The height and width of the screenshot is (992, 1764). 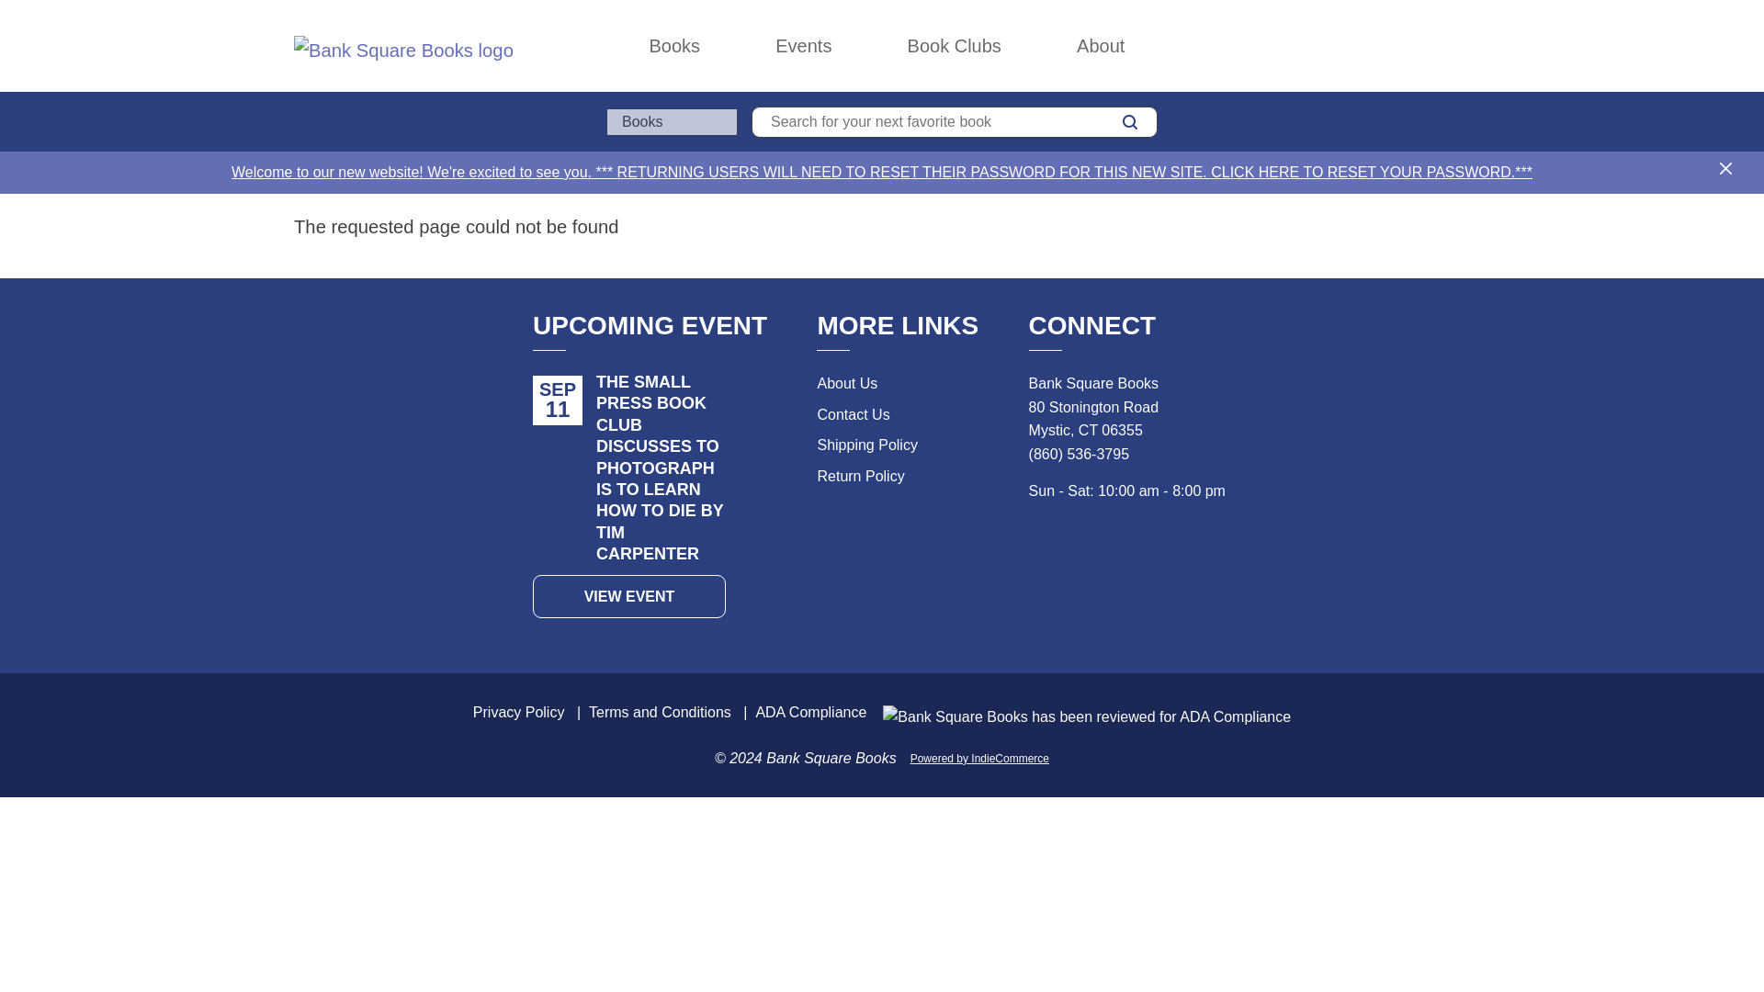 I want to click on Log in, so click(x=1380, y=46).